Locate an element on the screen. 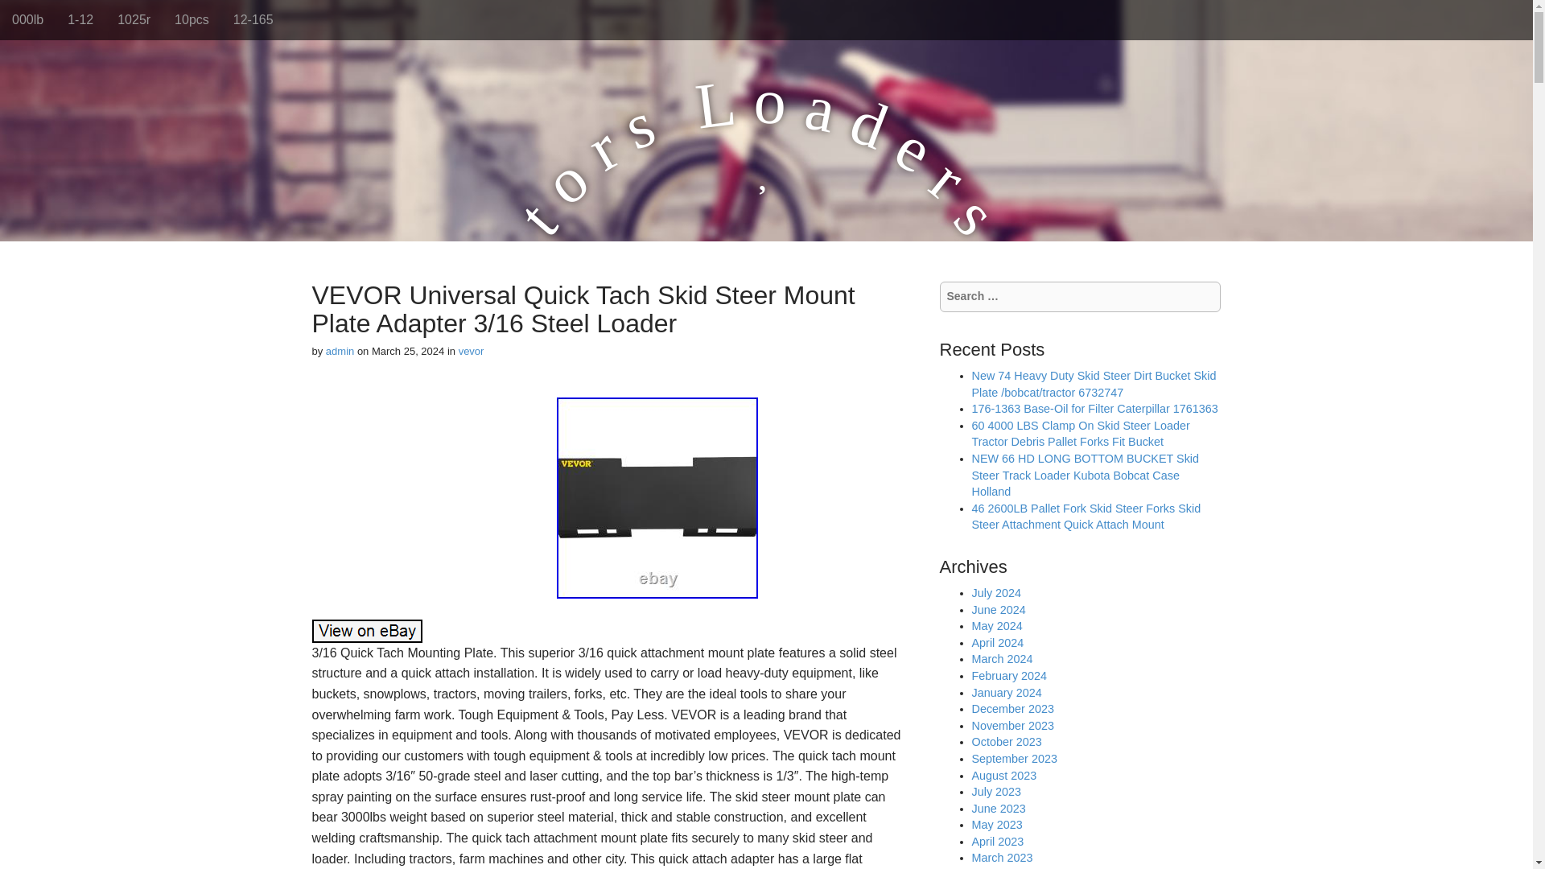 The width and height of the screenshot is (1545, 869). 10pcs is located at coordinates (192, 19).